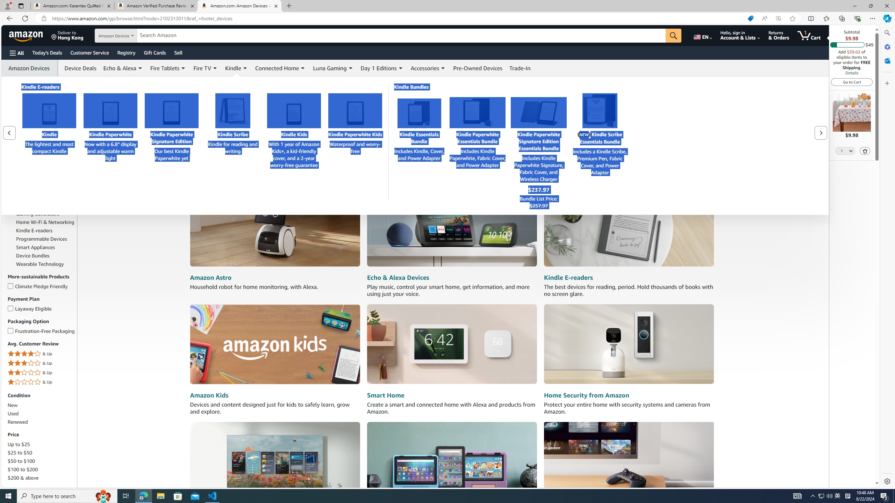 This screenshot has height=503, width=895. I want to click on Outlook, so click(887, 60).